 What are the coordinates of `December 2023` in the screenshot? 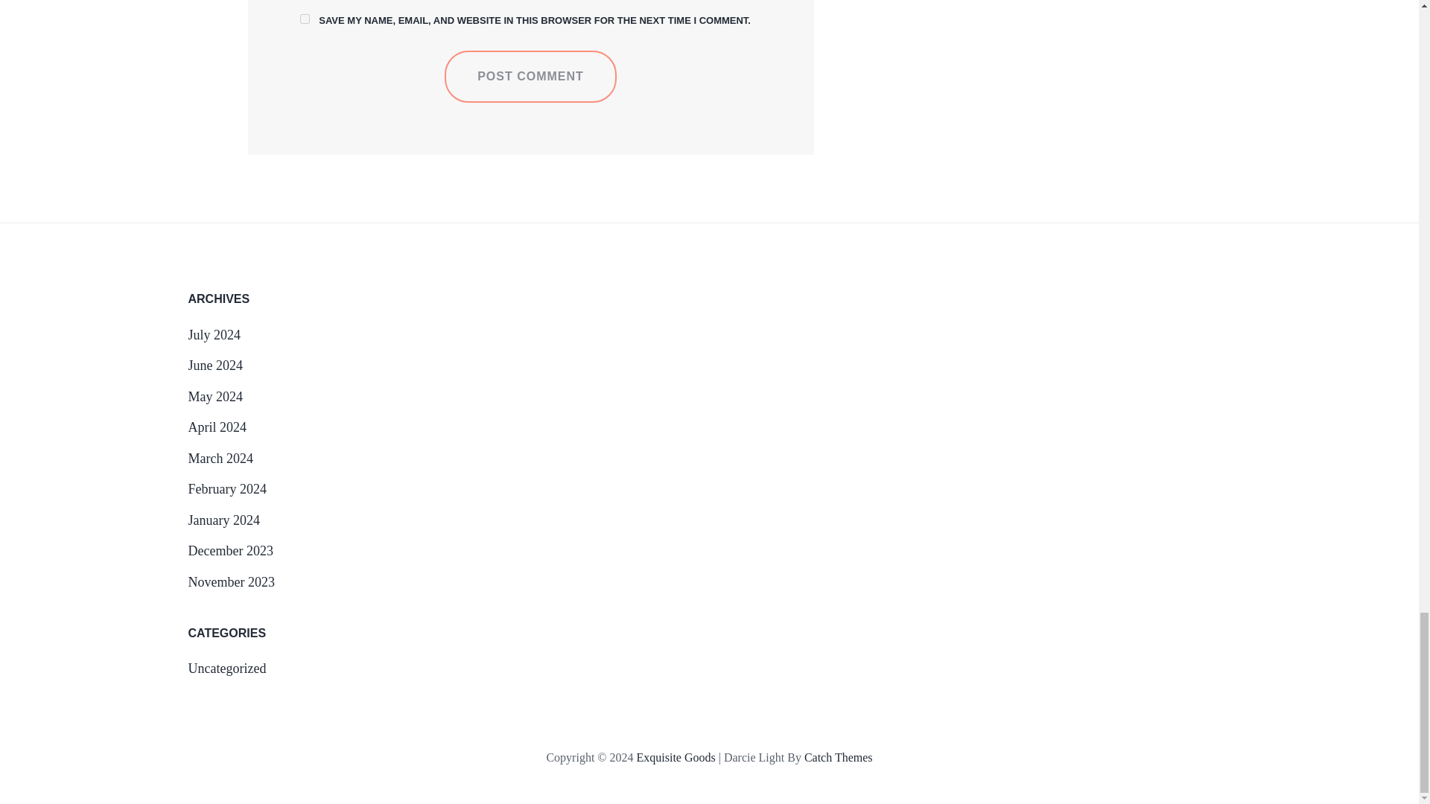 It's located at (229, 551).